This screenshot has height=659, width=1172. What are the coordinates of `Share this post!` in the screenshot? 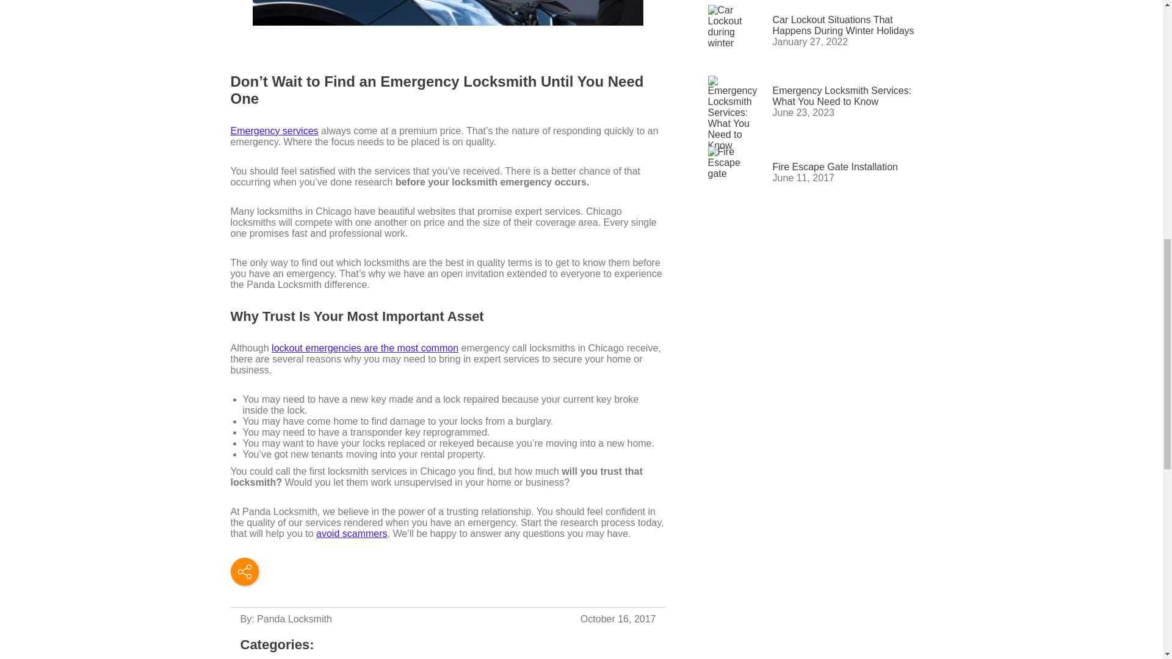 It's located at (245, 571).